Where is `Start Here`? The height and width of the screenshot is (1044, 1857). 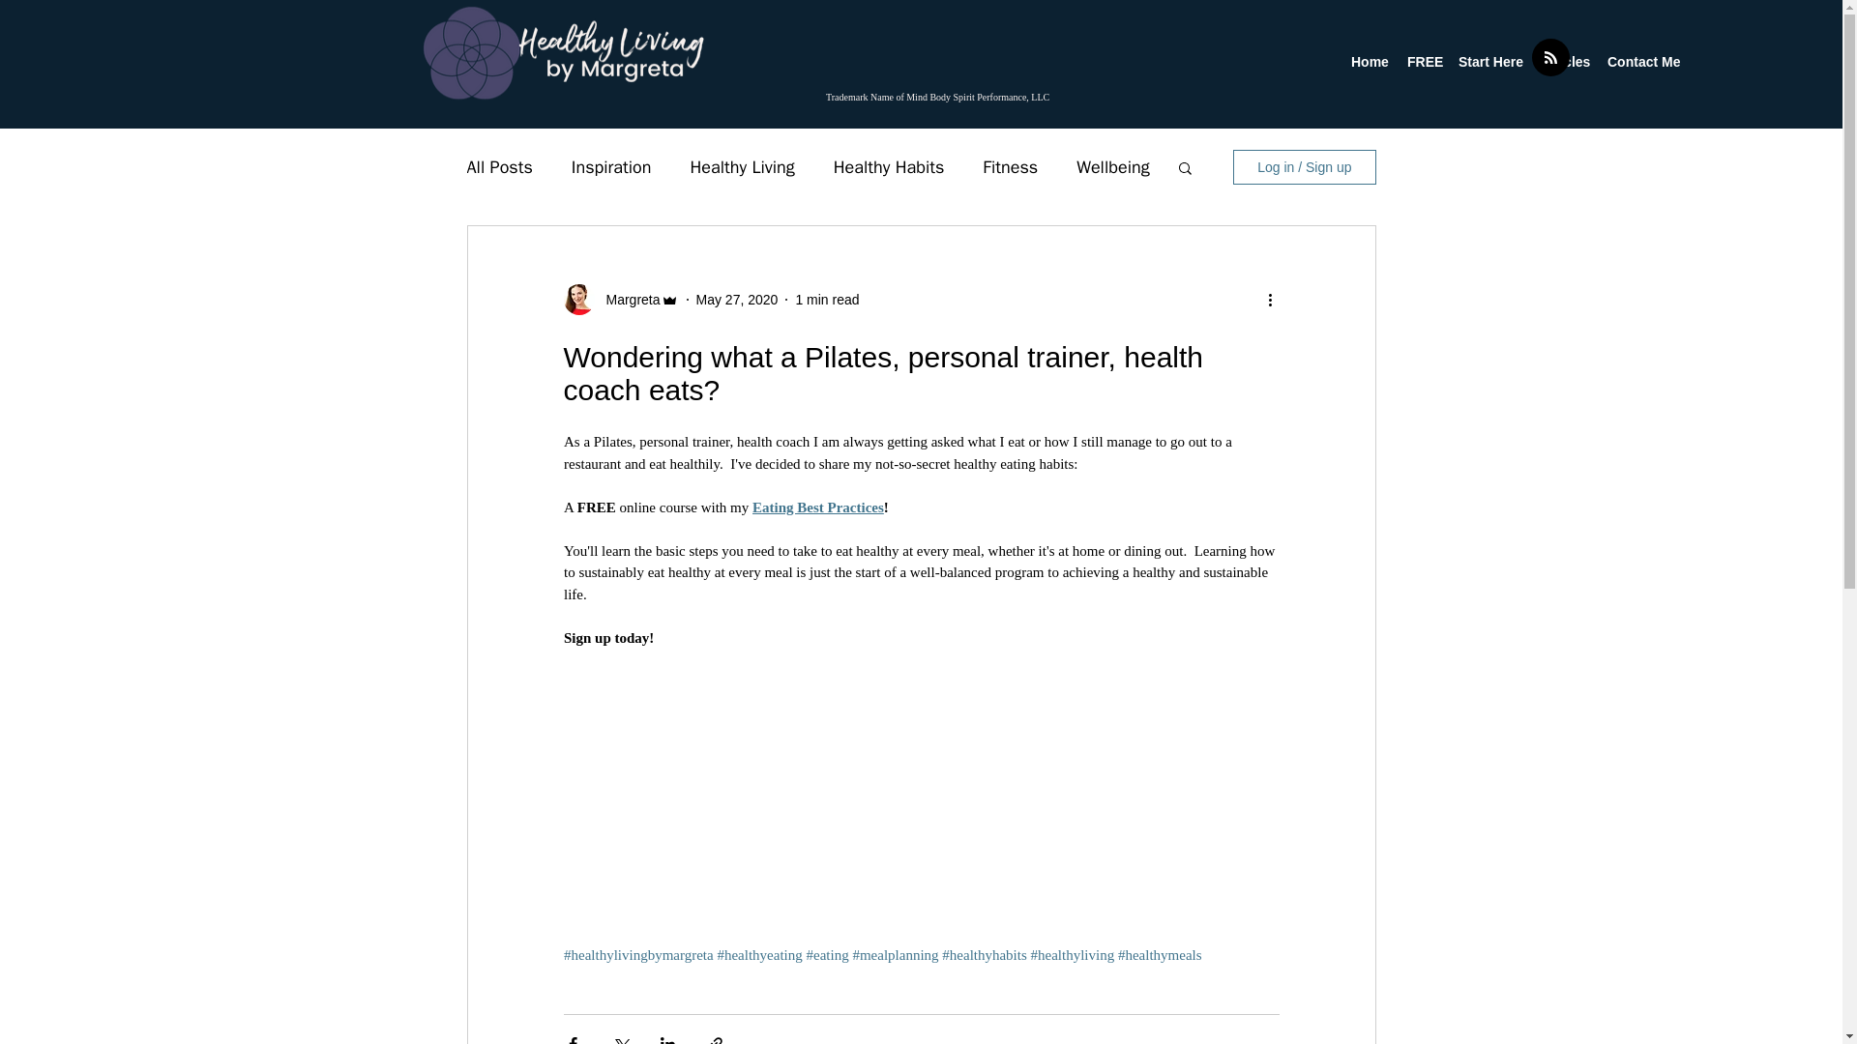 Start Here is located at coordinates (1489, 61).